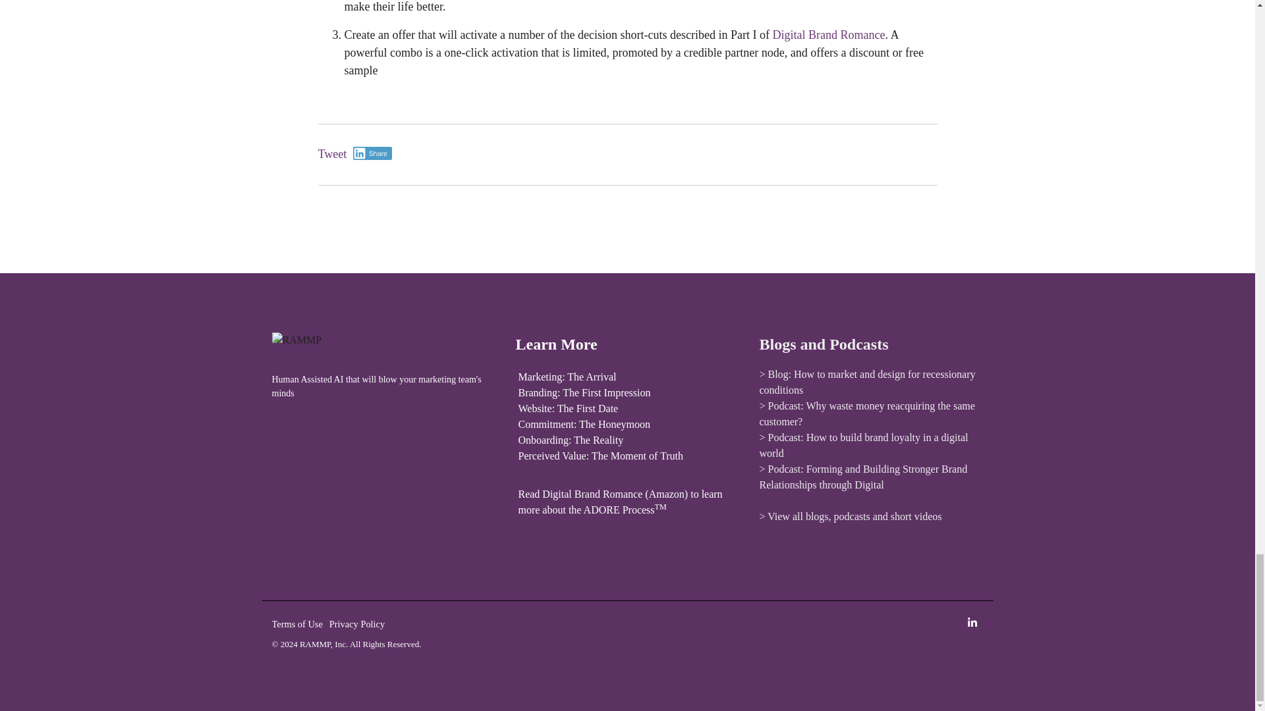  What do you see at coordinates (867, 382) in the screenshot?
I see `Blog: How to market and design for recessionary conditions` at bounding box center [867, 382].